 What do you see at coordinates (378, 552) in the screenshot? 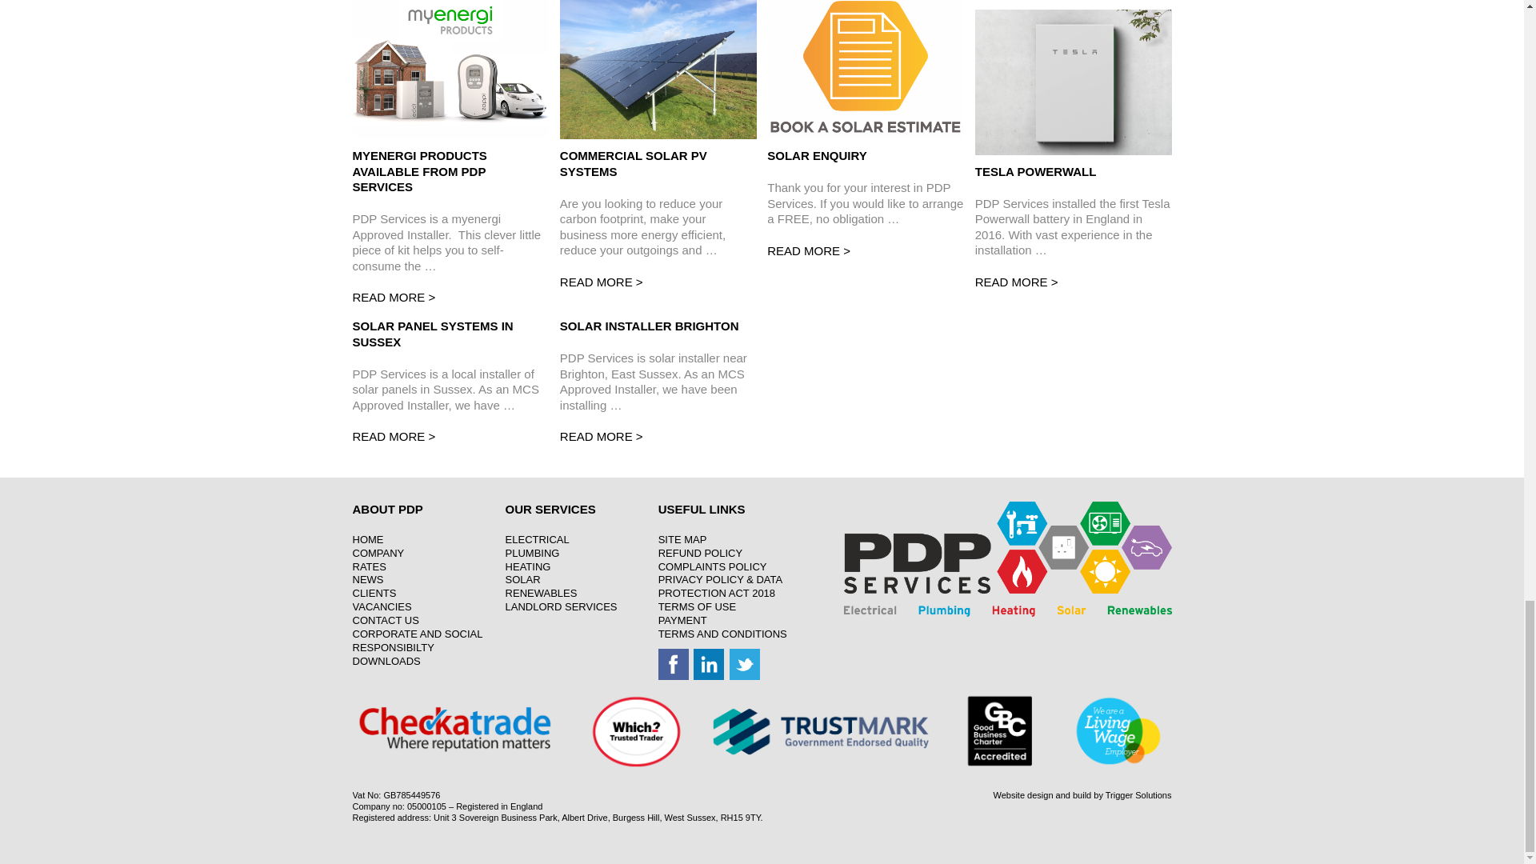
I see `COMPANY` at bounding box center [378, 552].